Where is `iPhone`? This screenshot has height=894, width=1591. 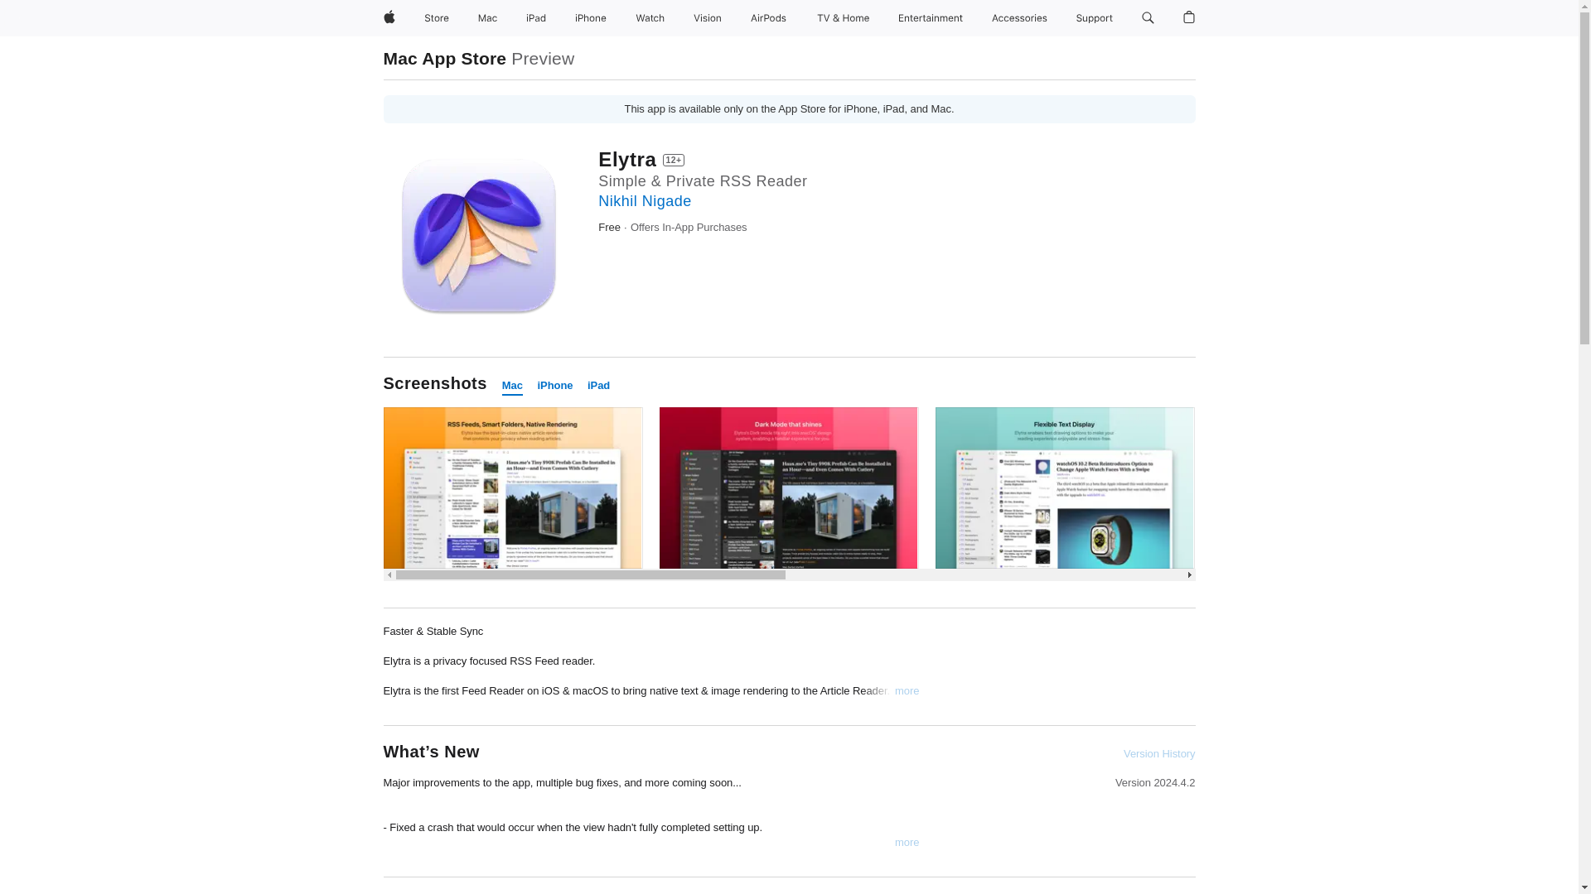
iPhone is located at coordinates (555, 386).